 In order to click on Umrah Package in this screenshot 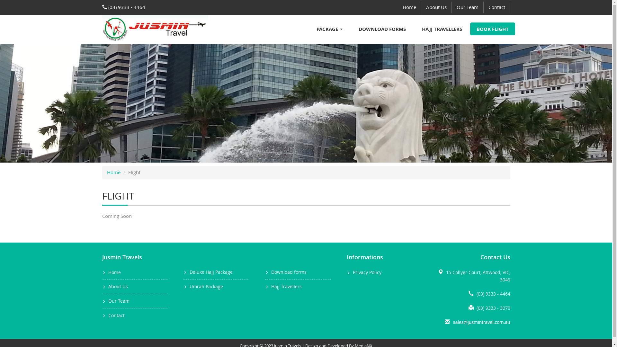, I will do `click(206, 287)`.